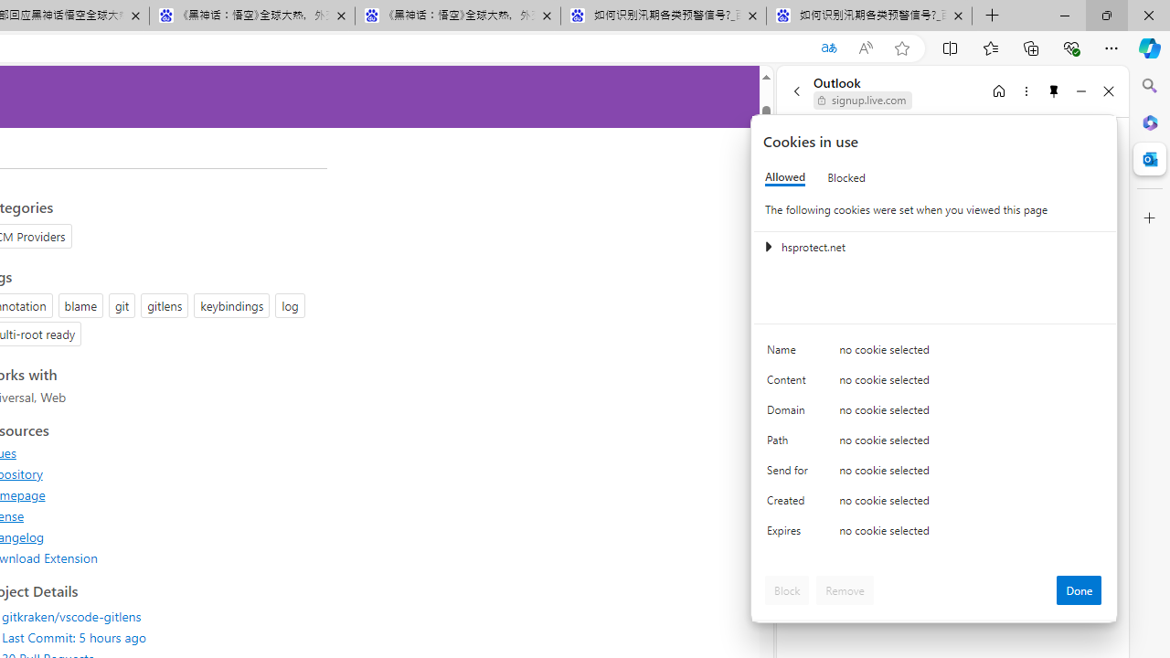  Describe the element at coordinates (845, 590) in the screenshot. I see `Remove` at that location.